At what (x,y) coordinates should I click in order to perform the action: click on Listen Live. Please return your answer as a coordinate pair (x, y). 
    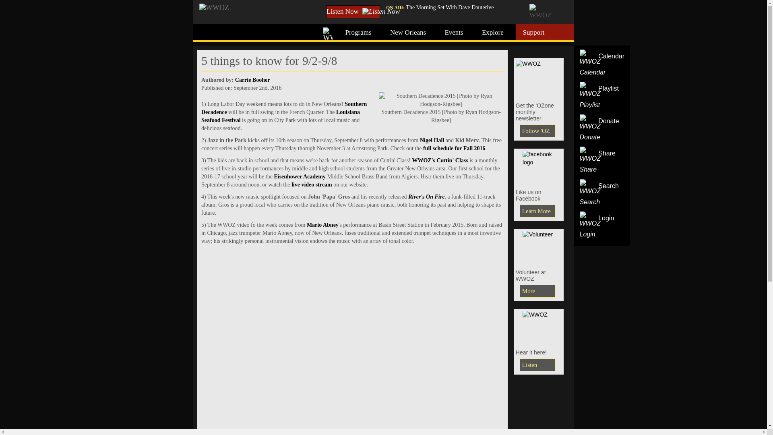
    Looking at the image, I should click on (537, 365).